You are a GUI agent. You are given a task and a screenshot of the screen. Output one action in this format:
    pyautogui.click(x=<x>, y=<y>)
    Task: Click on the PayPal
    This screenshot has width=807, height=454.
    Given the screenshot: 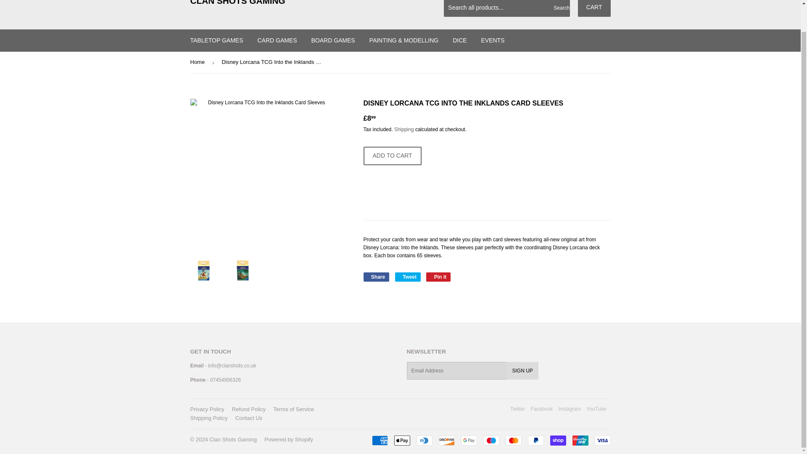 What is the action you would take?
    pyautogui.click(x=535, y=440)
    